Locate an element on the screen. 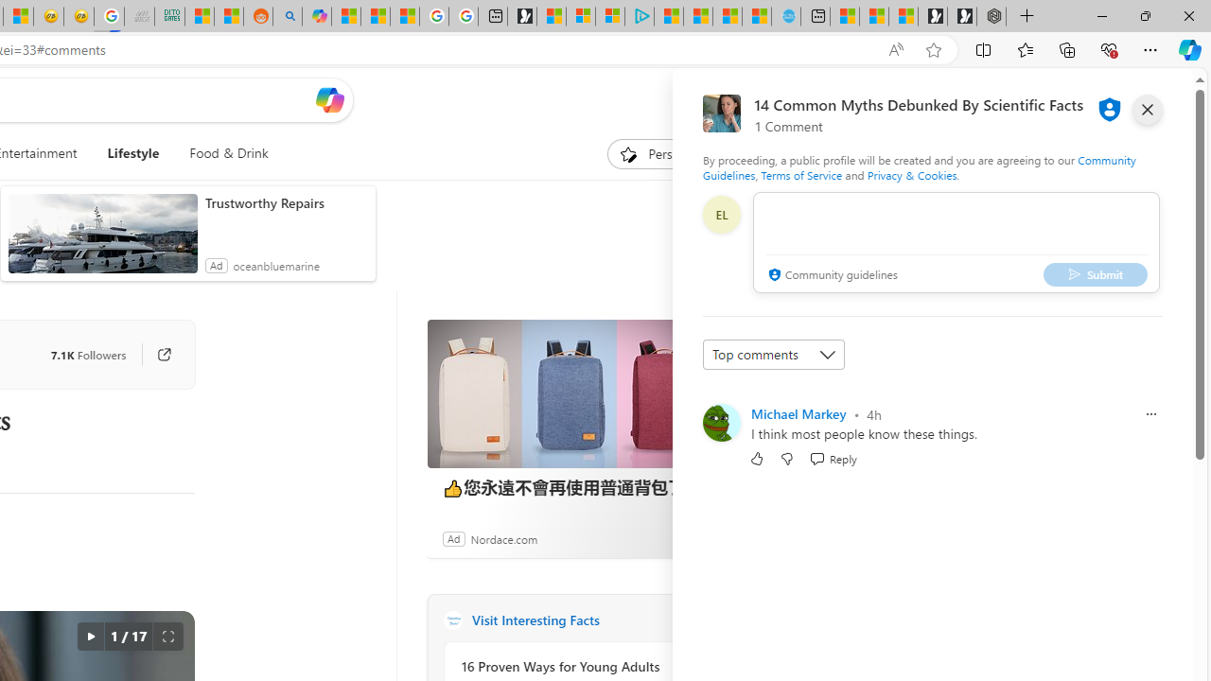 The width and height of the screenshot is (1211, 681). Lifestyle is located at coordinates (133, 153).